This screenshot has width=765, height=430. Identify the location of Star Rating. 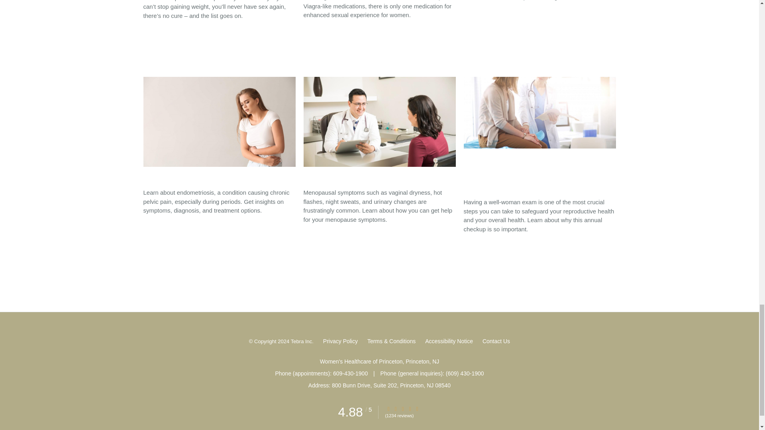
(410, 408).